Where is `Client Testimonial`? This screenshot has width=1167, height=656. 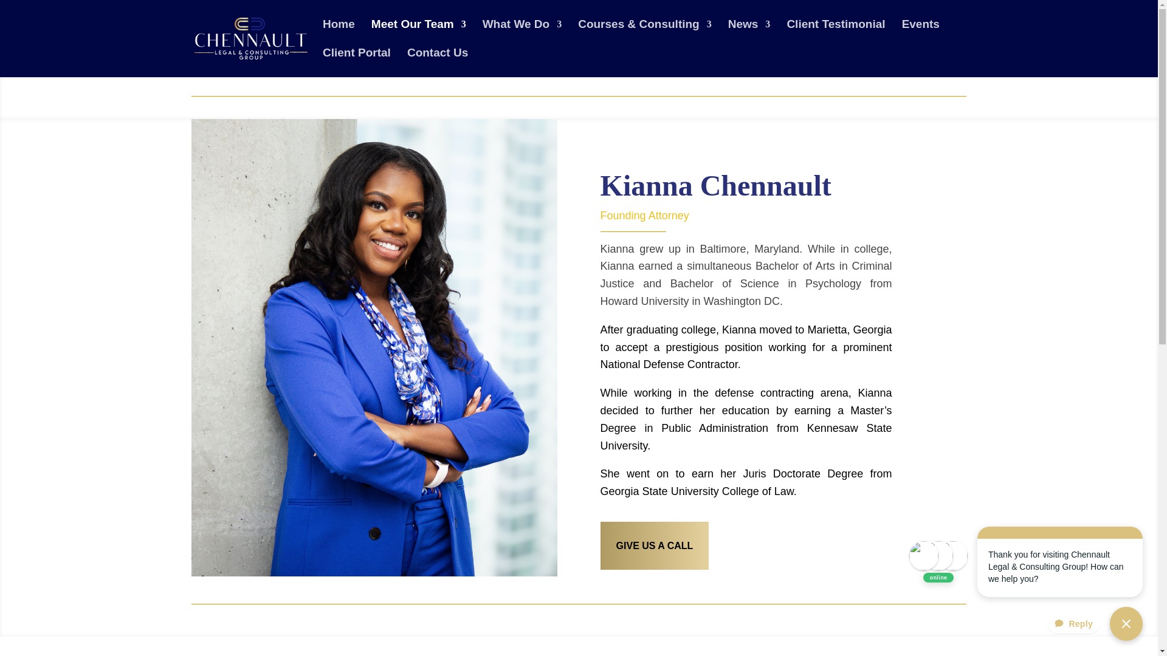 Client Testimonial is located at coordinates (835, 34).